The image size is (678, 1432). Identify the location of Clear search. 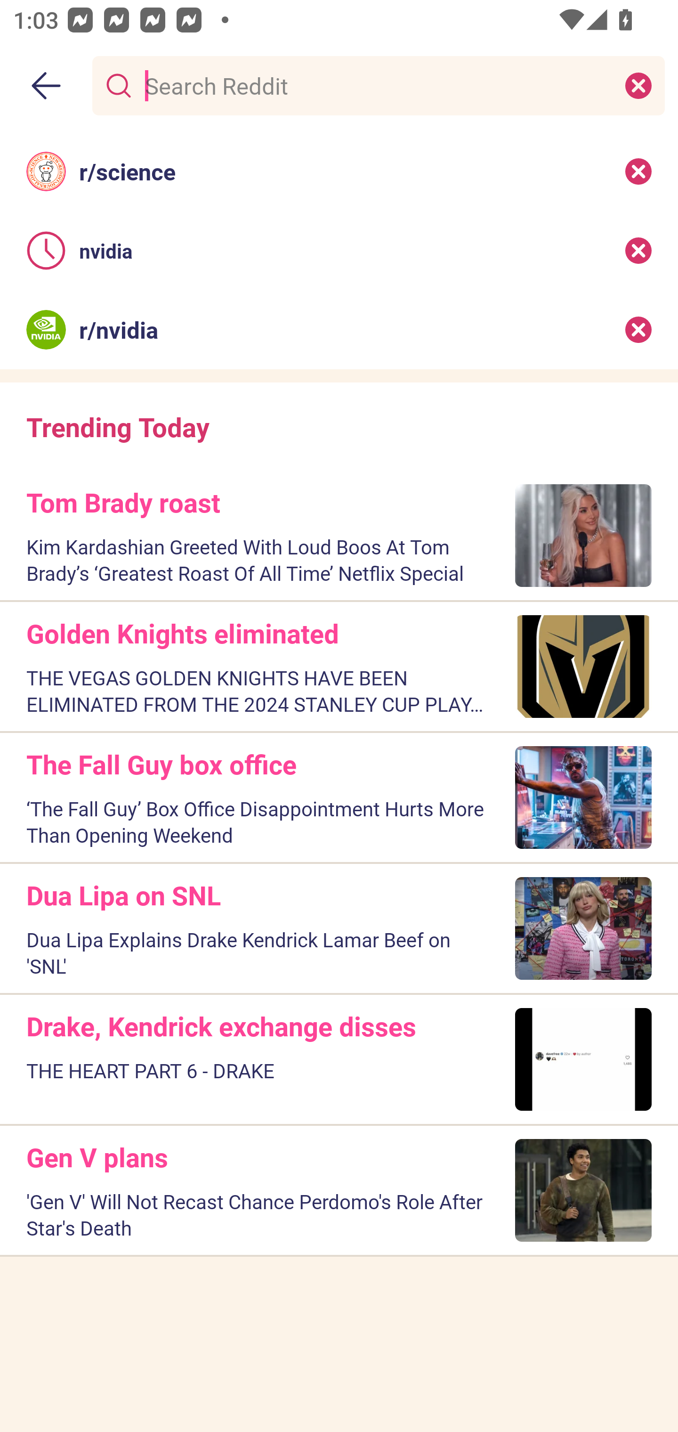
(638, 85).